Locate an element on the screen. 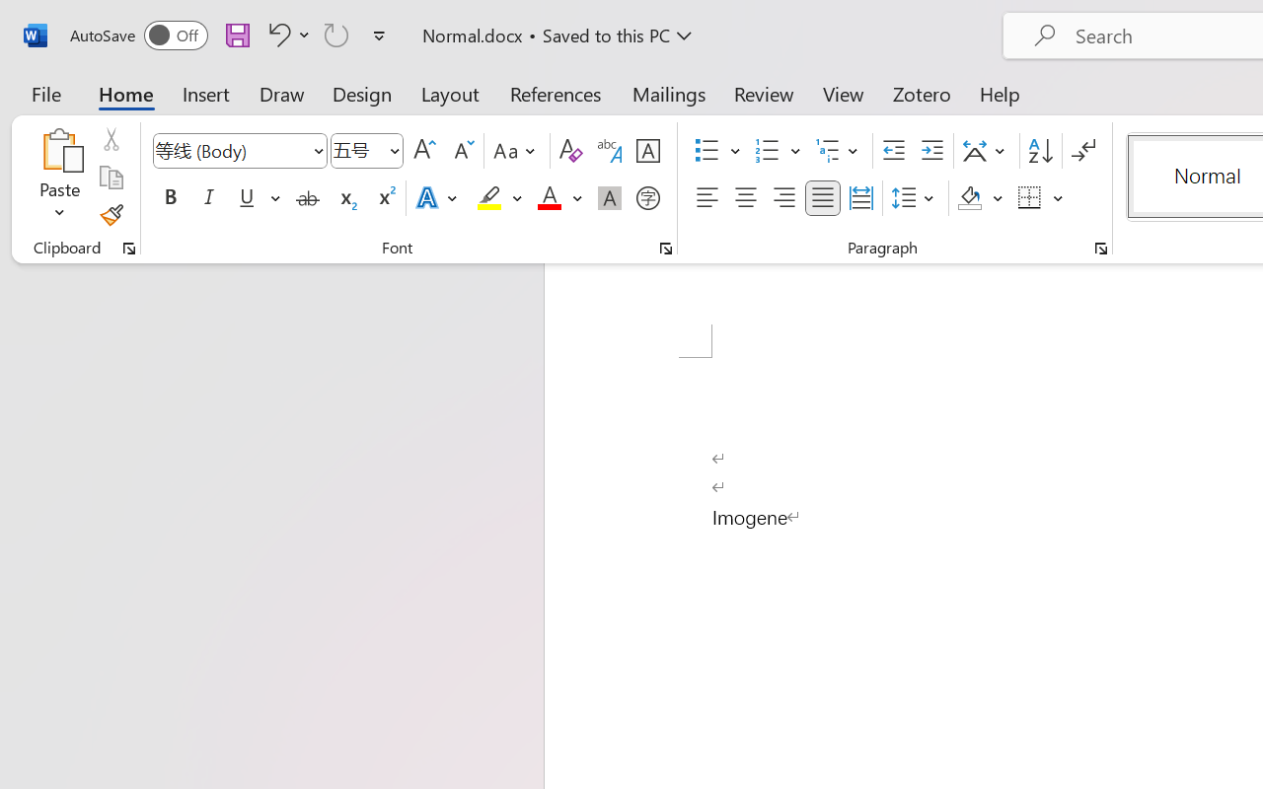 The width and height of the screenshot is (1263, 789). Enclose Characters... is located at coordinates (647, 198).